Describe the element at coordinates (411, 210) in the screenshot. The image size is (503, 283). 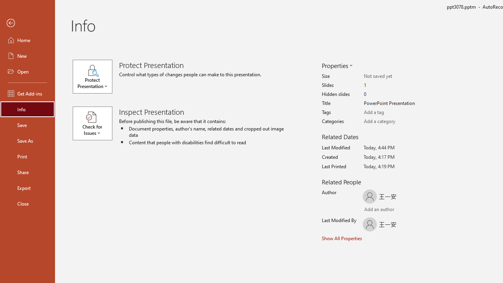
I see `Browse Address Book` at that location.